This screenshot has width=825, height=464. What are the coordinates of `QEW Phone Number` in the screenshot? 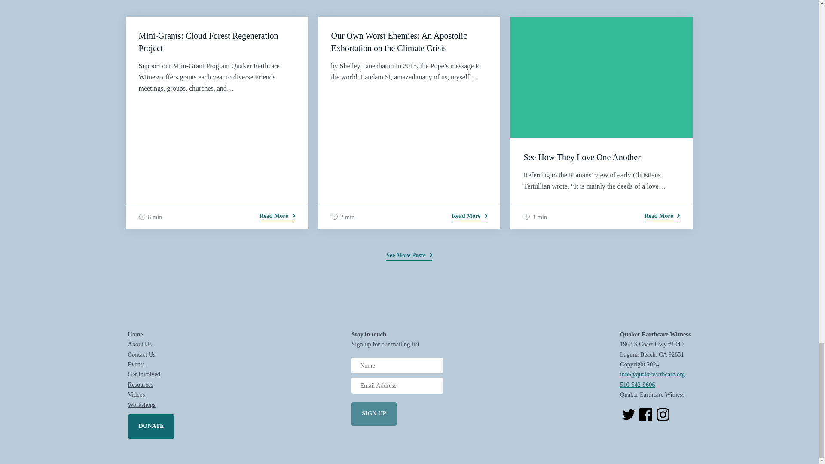 It's located at (638, 384).